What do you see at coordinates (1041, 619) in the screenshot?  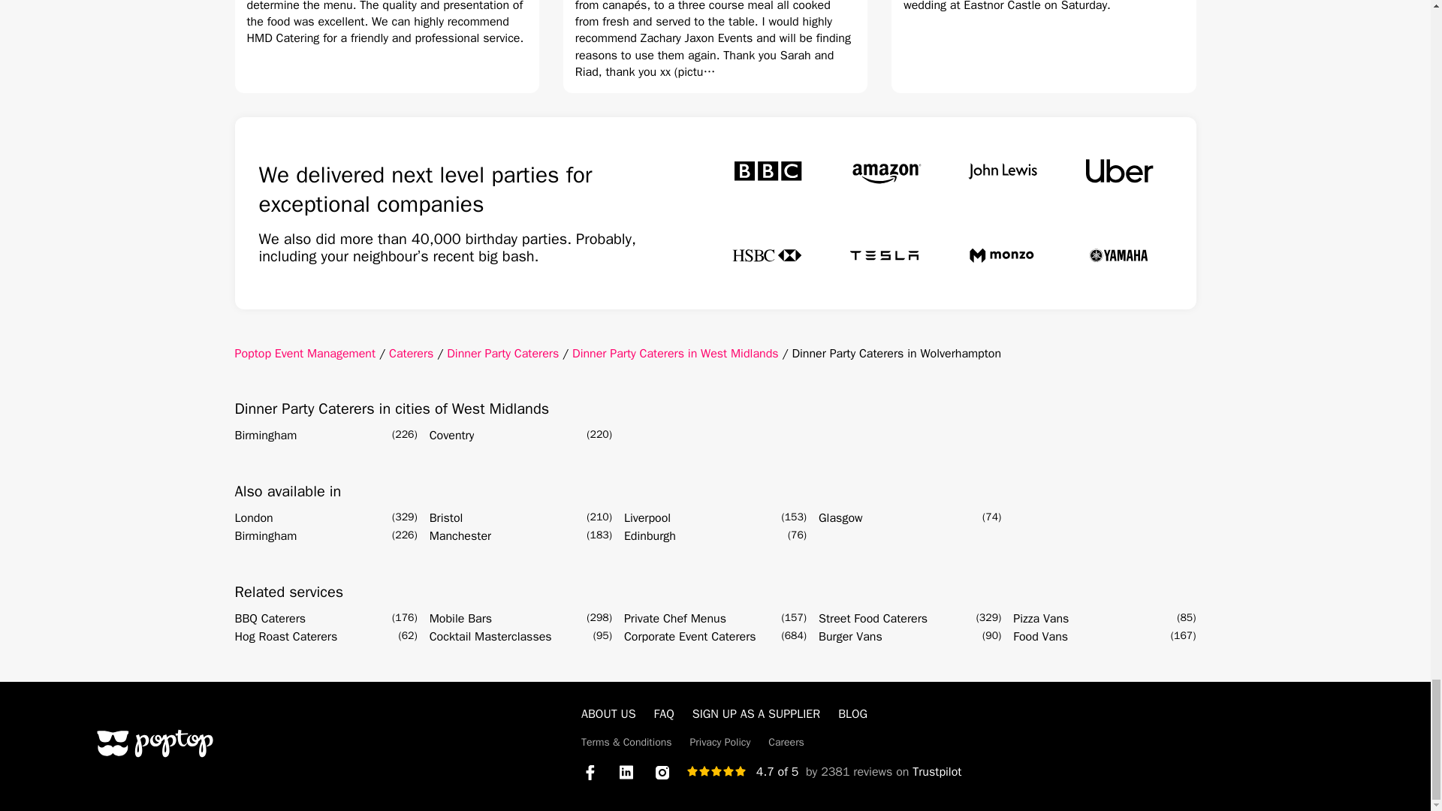 I see `Pizza Vans` at bounding box center [1041, 619].